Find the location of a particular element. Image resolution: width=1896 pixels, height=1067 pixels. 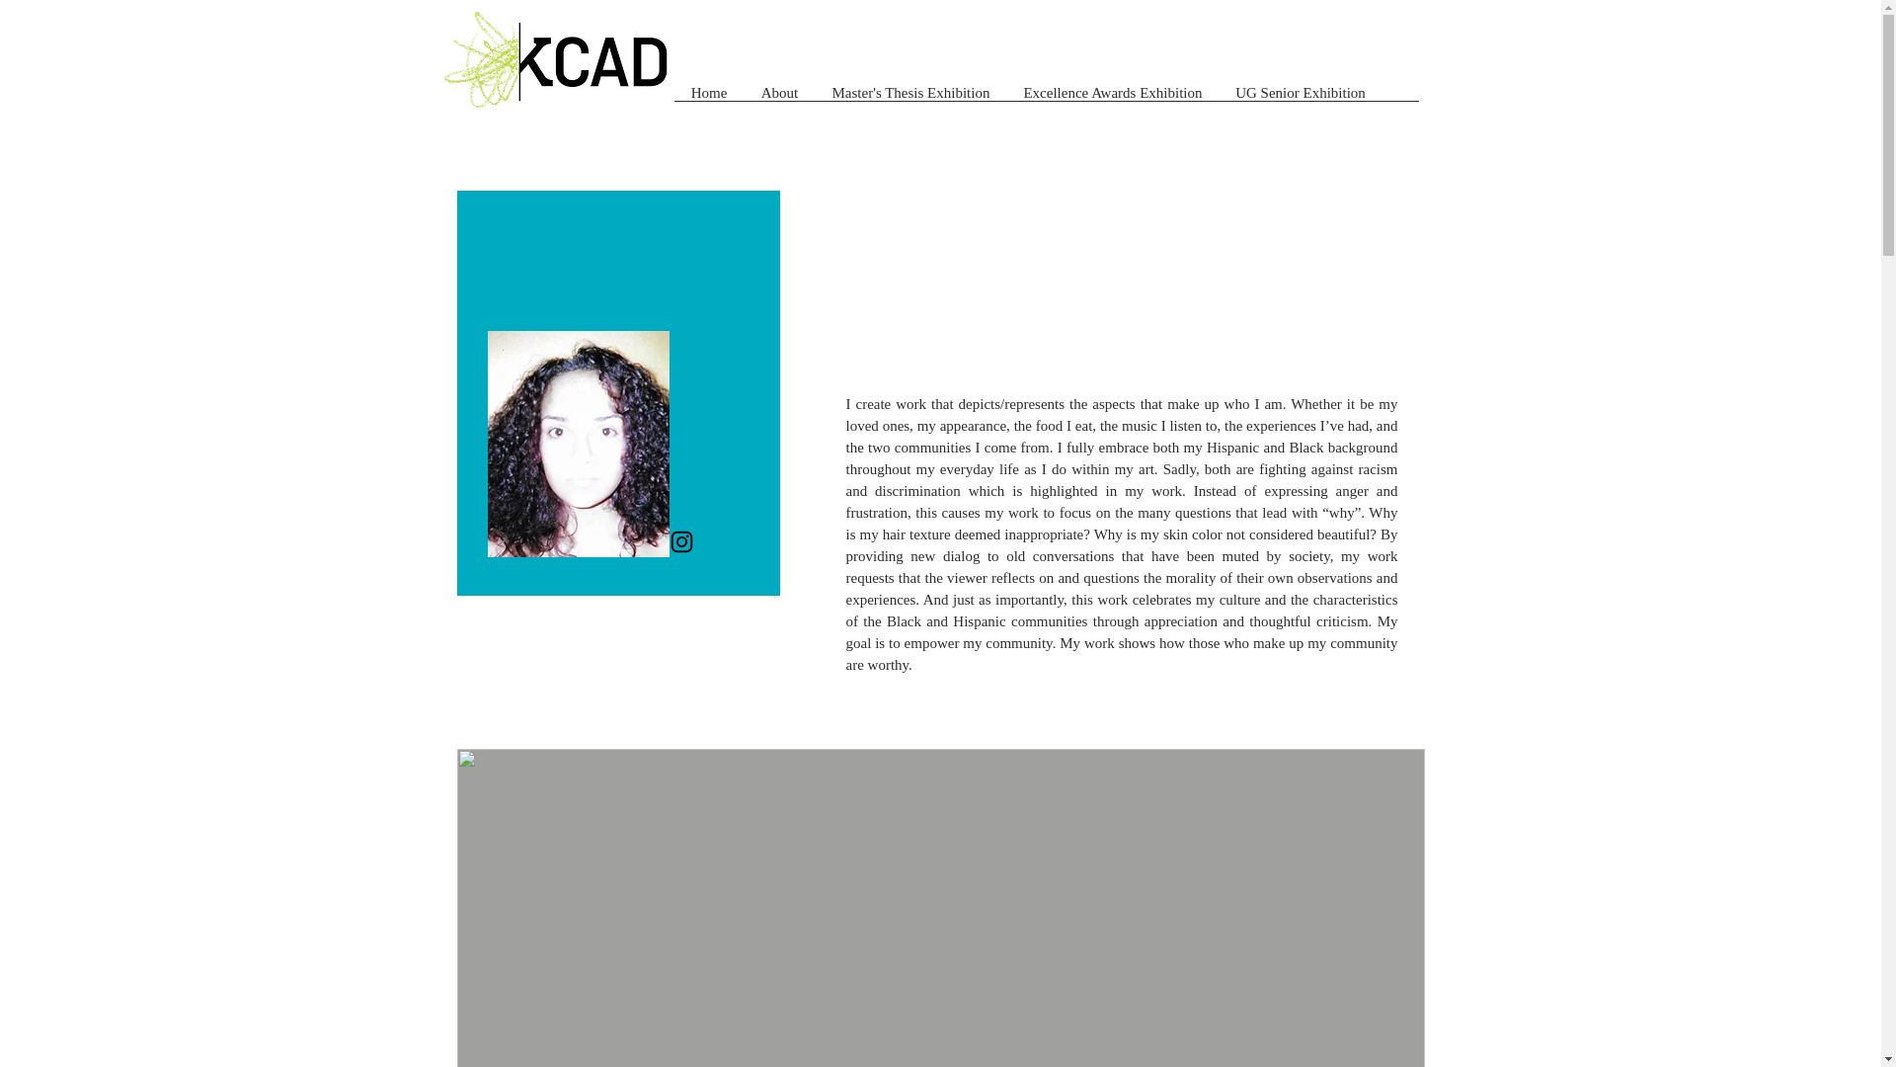

Master's Thesis Exhibition is located at coordinates (910, 99).